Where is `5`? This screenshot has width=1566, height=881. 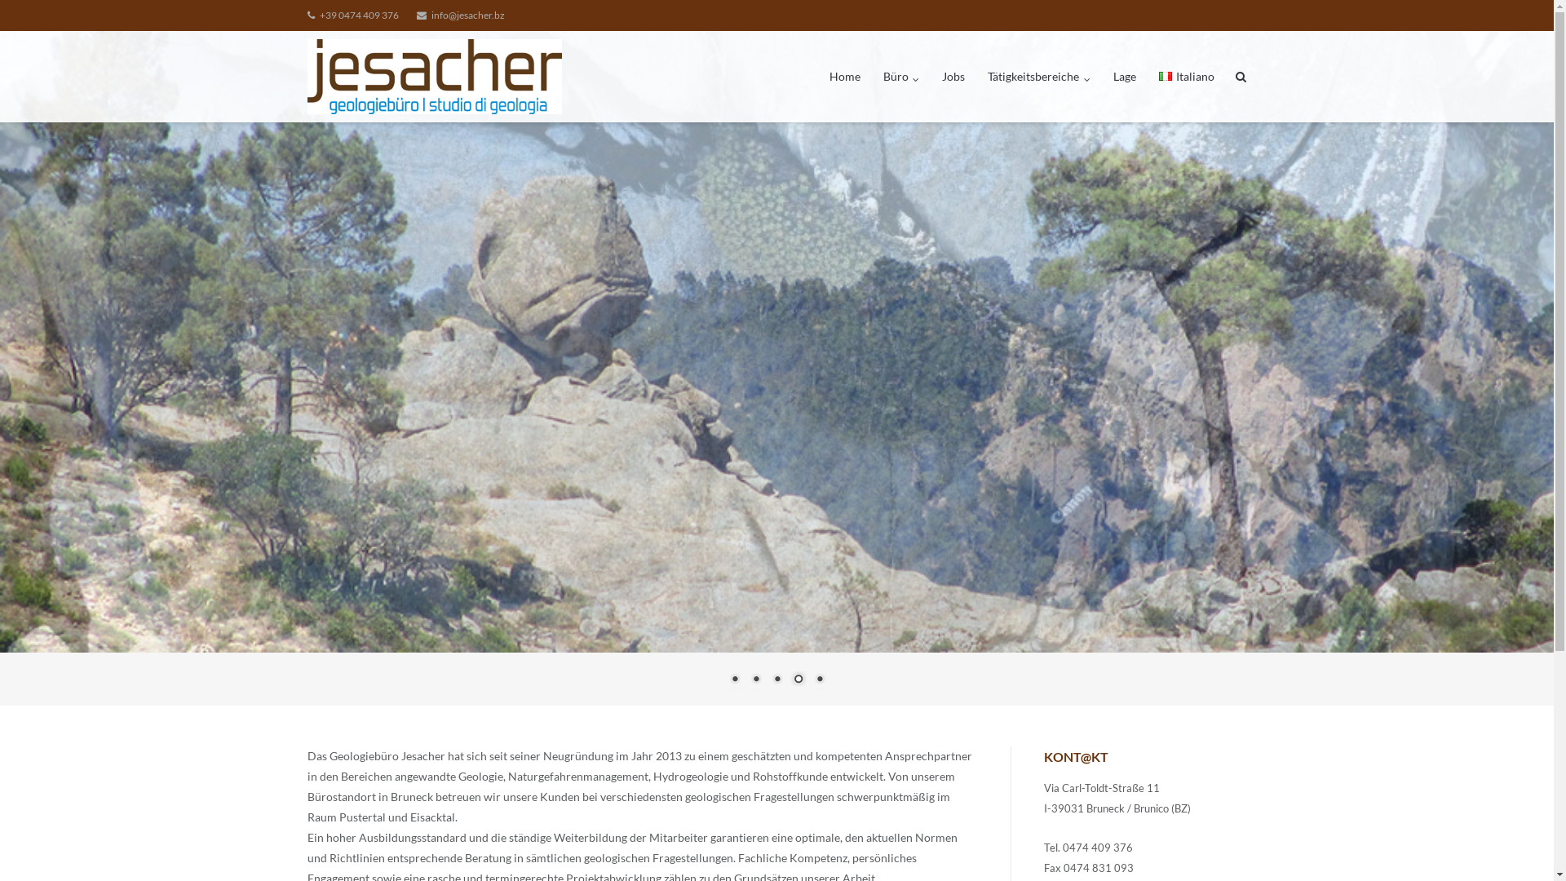 5 is located at coordinates (820, 680).